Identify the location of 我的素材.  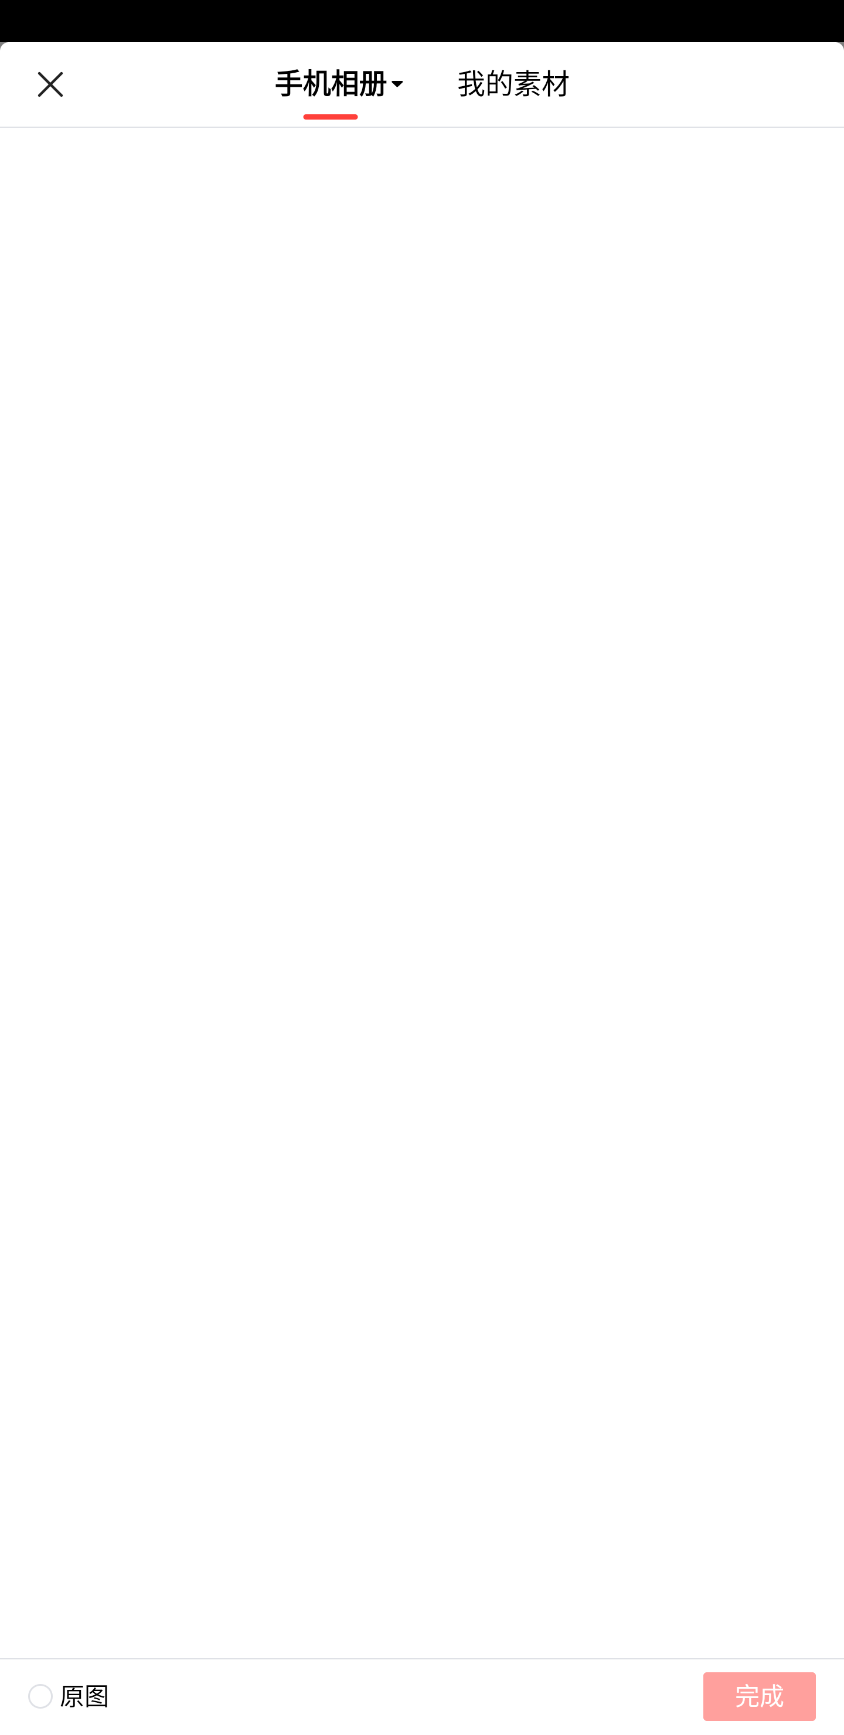
(513, 84).